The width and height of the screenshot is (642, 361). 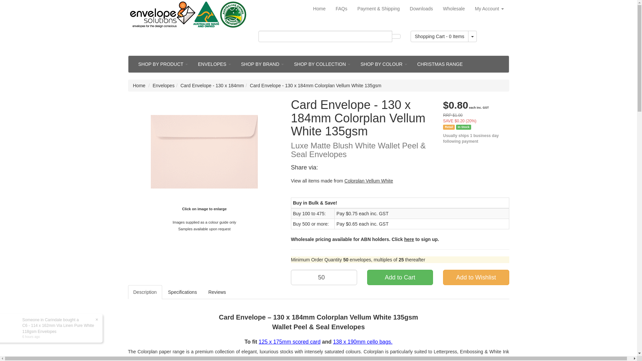 What do you see at coordinates (363, 342) in the screenshot?
I see `138 x 190mm cello bags.` at bounding box center [363, 342].